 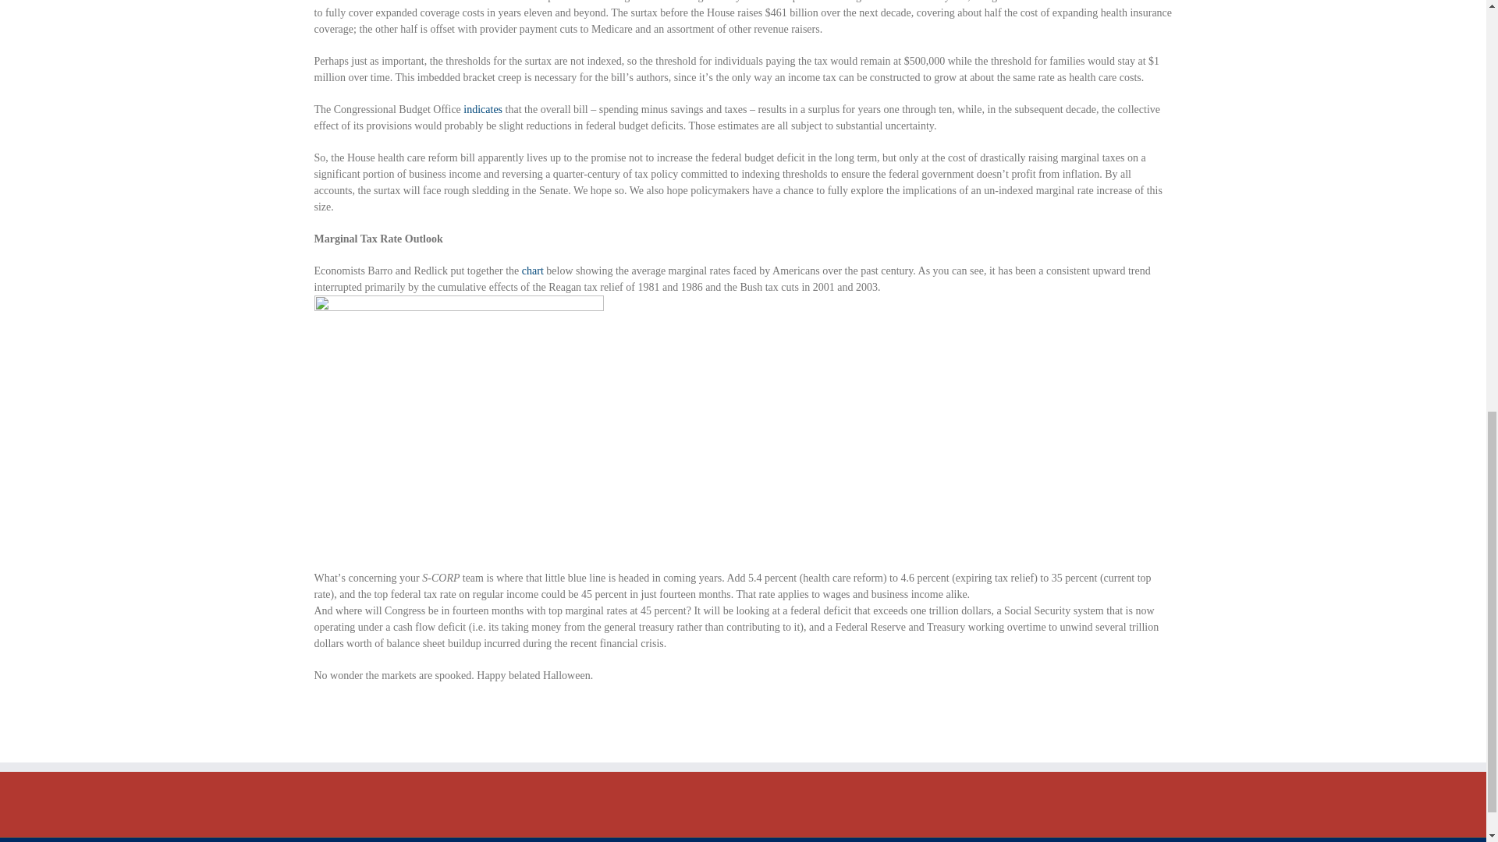 What do you see at coordinates (532, 271) in the screenshot?
I see `chart` at bounding box center [532, 271].